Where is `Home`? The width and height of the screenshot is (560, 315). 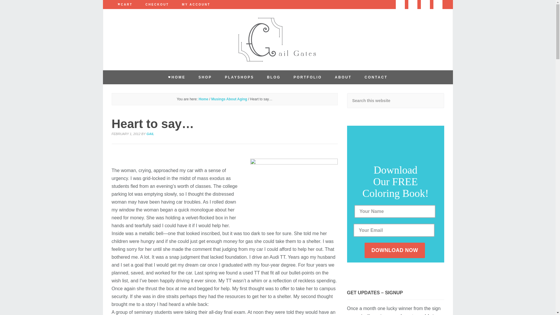 Home is located at coordinates (204, 99).